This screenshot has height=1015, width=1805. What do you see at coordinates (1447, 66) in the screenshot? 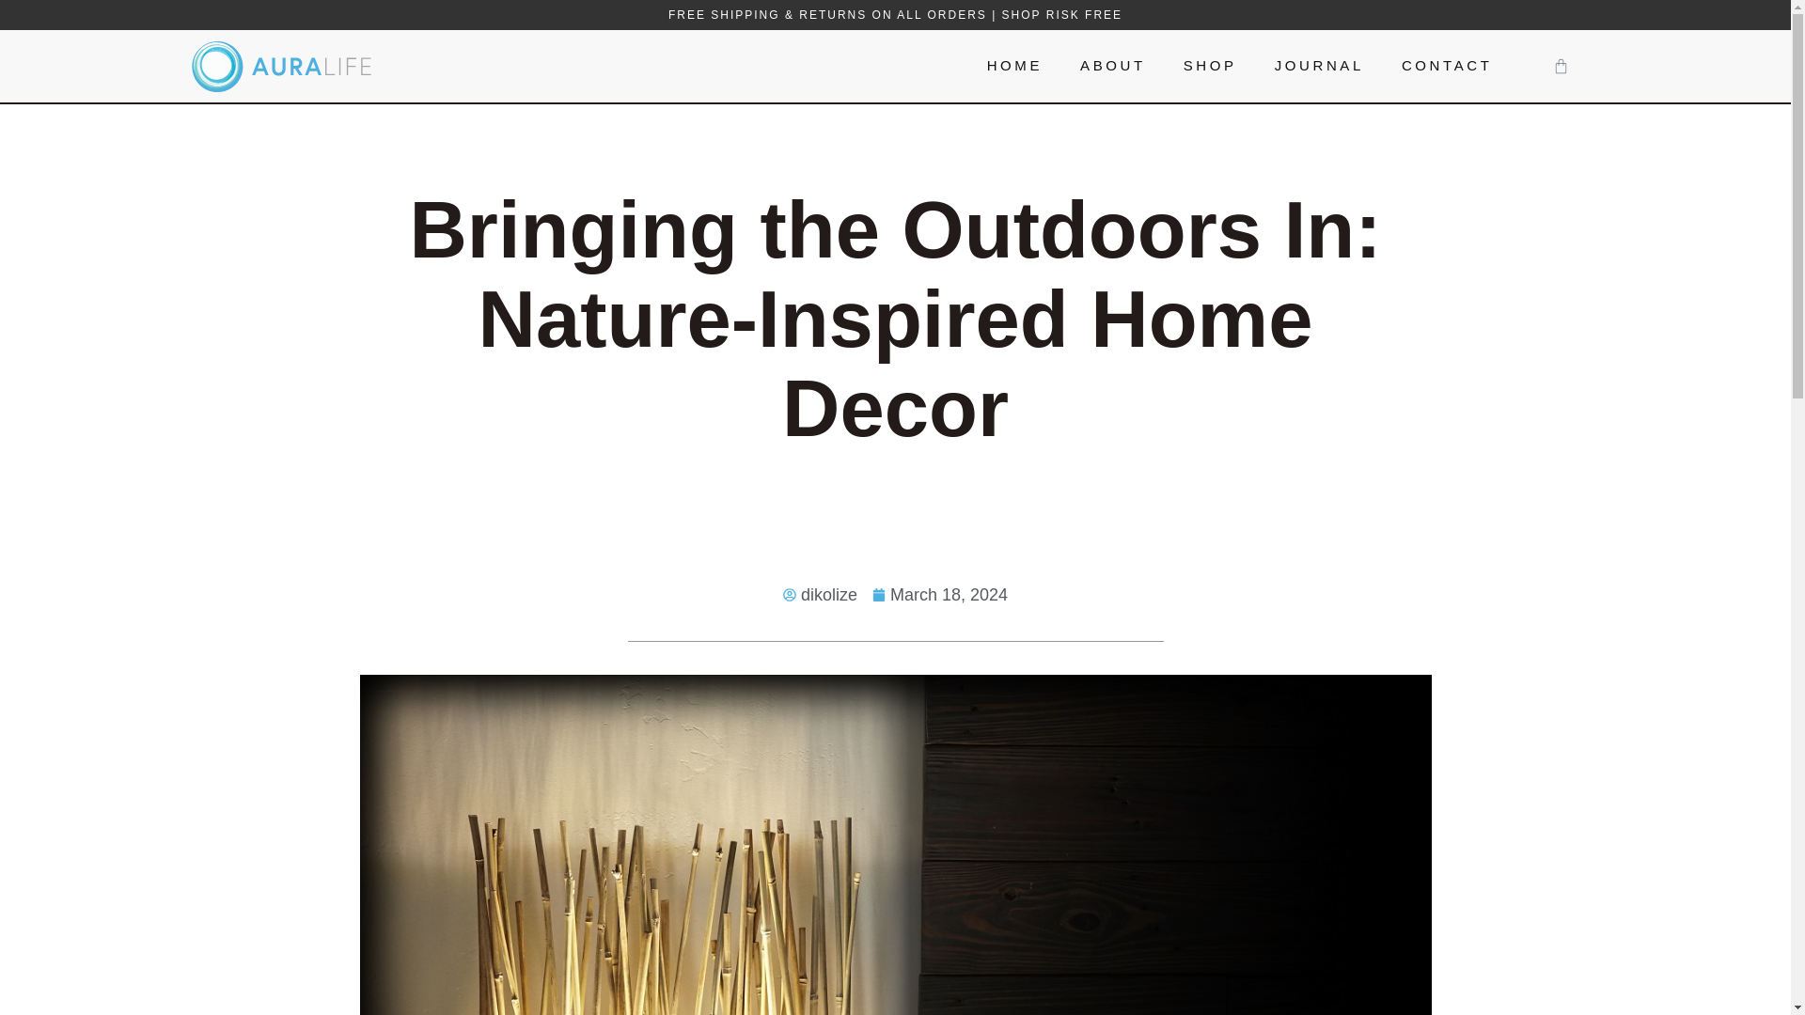
I see `CONTACT` at bounding box center [1447, 66].